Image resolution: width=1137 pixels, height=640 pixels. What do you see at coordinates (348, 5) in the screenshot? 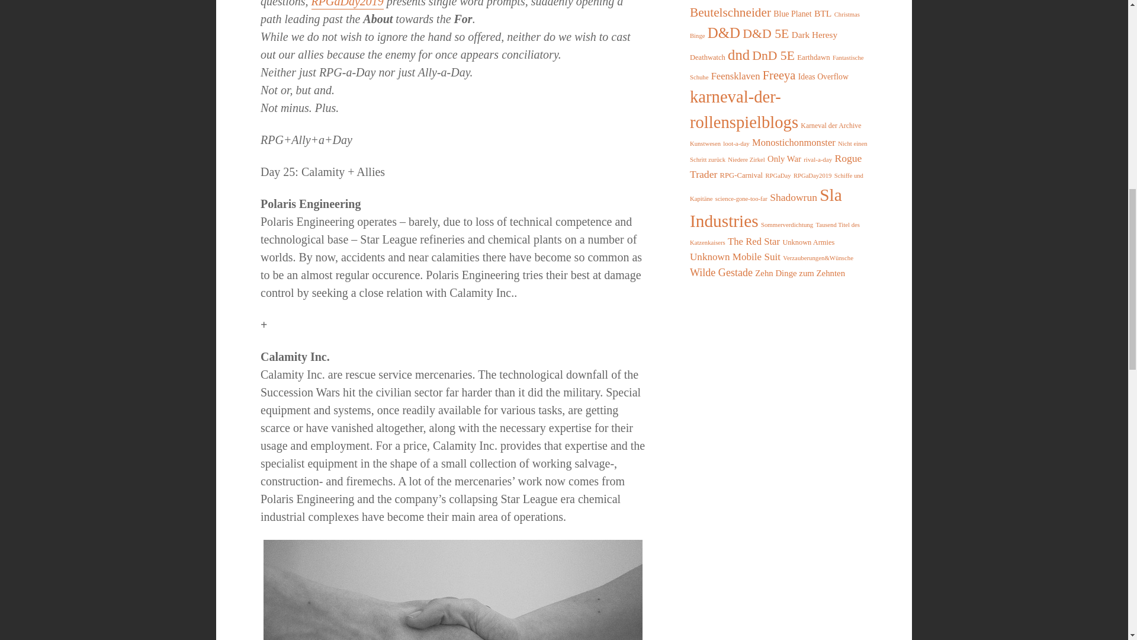
I see `RPGaDay2019` at bounding box center [348, 5].